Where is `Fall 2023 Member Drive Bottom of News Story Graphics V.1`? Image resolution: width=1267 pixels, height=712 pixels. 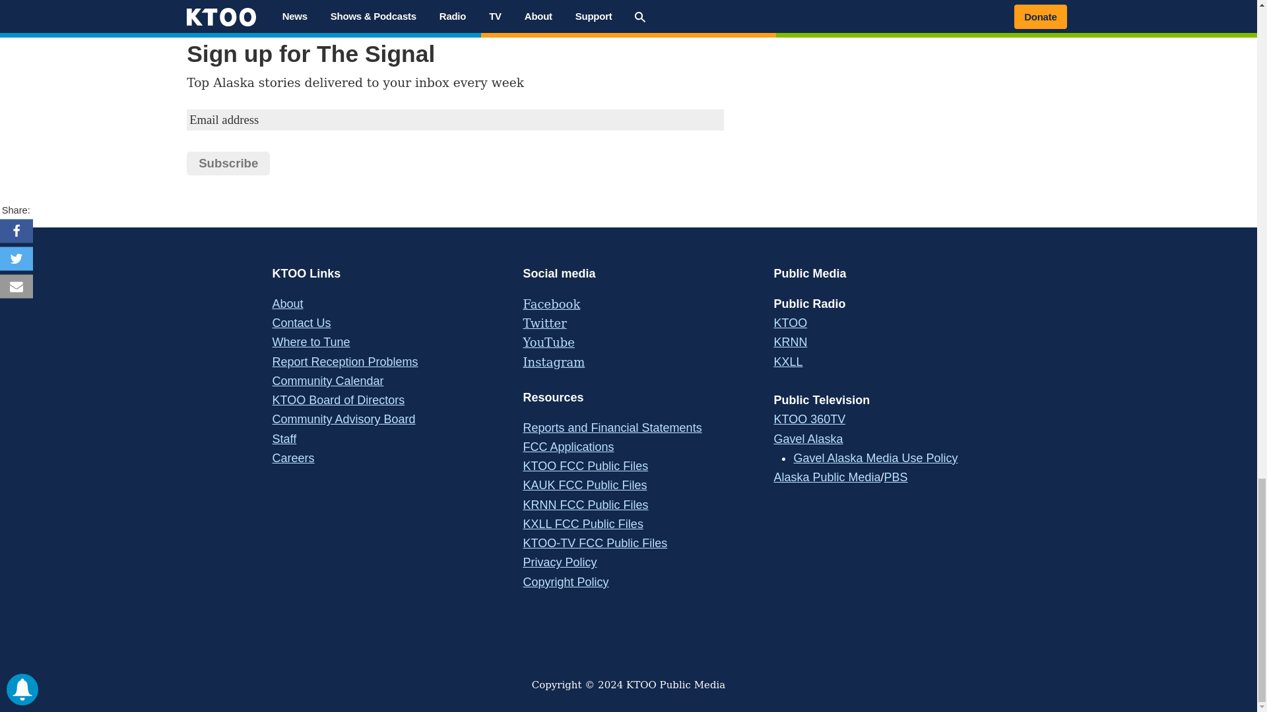
Fall 2023 Member Drive Bottom of News Story Graphics V.1 is located at coordinates (461, 16).